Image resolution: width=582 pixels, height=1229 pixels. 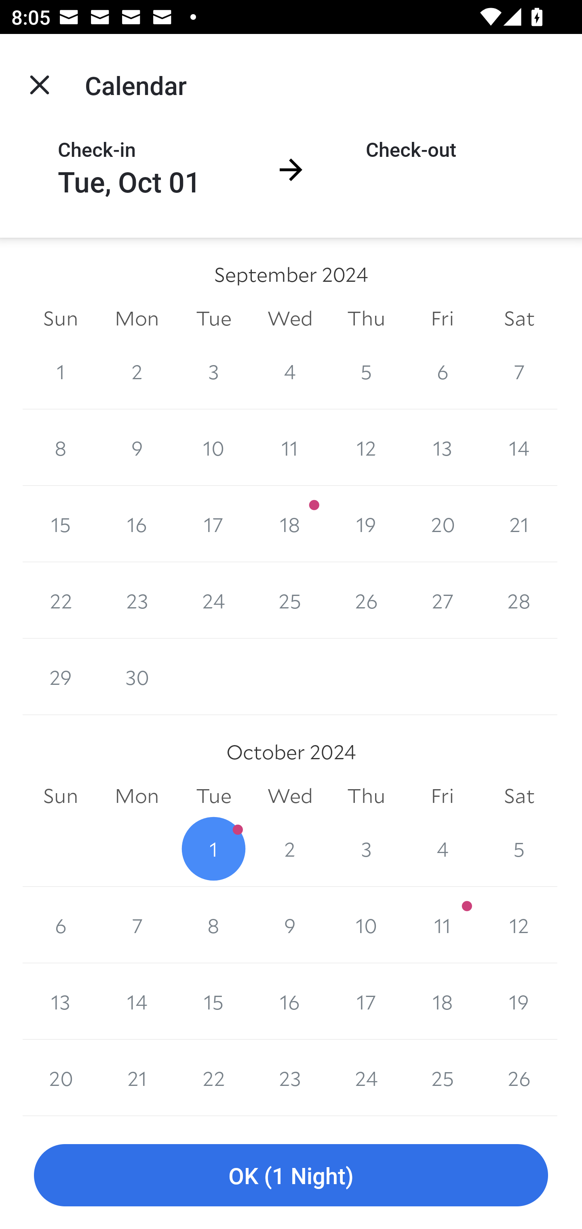 I want to click on 29 29 September 2024, so click(x=61, y=677).